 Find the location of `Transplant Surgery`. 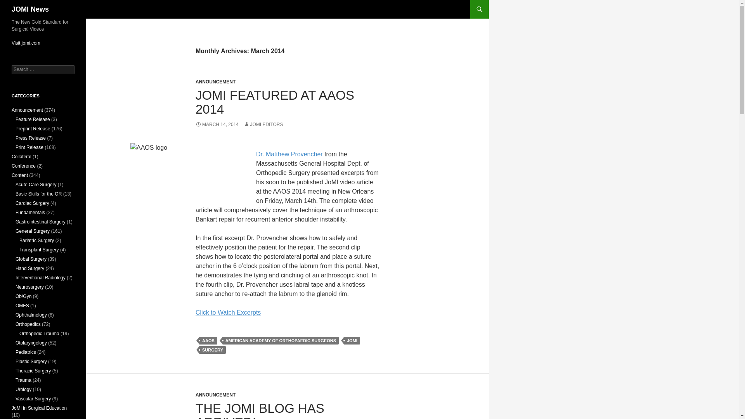

Transplant Surgery is located at coordinates (39, 250).